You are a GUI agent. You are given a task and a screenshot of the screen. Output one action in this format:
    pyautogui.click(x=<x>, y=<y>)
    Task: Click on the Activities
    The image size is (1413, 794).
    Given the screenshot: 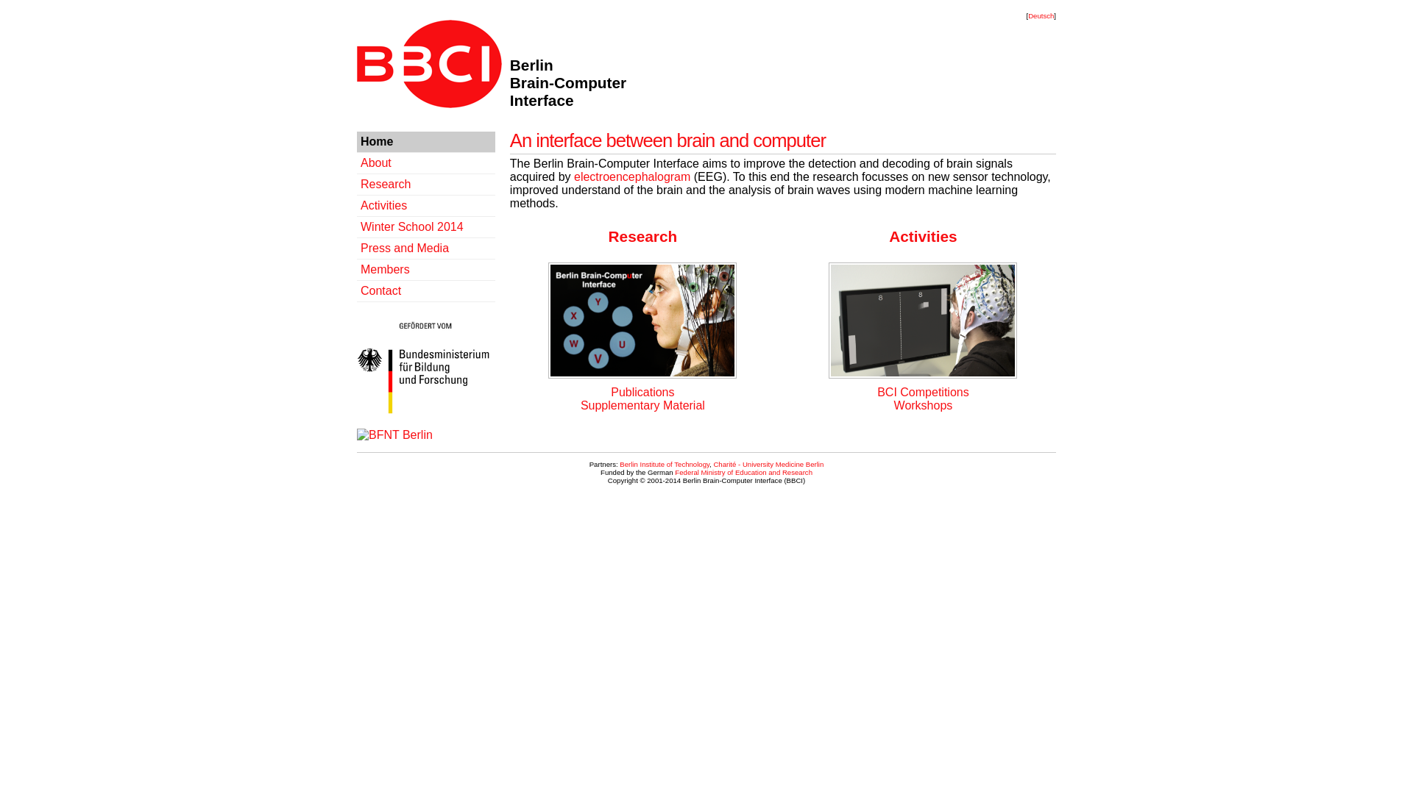 What is the action you would take?
    pyautogui.click(x=383, y=206)
    